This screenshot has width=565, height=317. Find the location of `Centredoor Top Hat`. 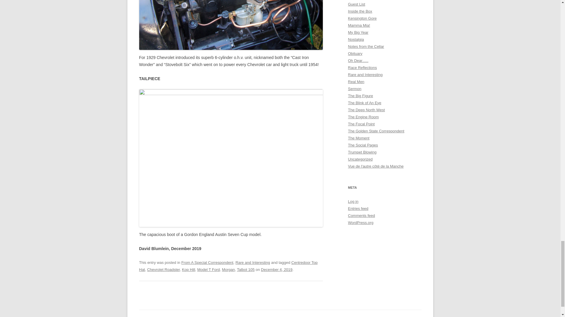

Centredoor Top Hat is located at coordinates (228, 266).